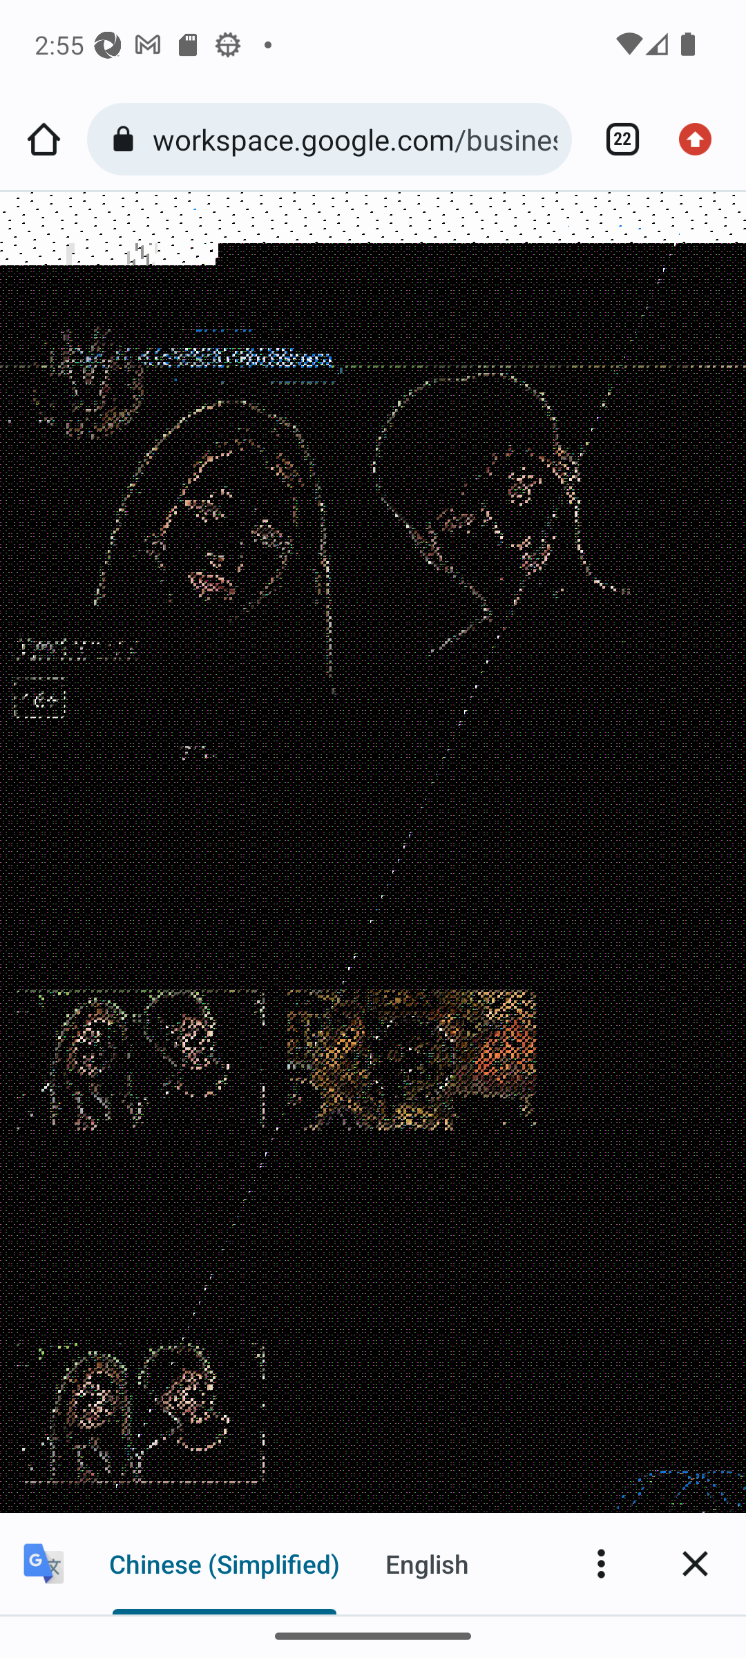 The width and height of the screenshot is (746, 1658). I want to click on English, so click(427, 1563).